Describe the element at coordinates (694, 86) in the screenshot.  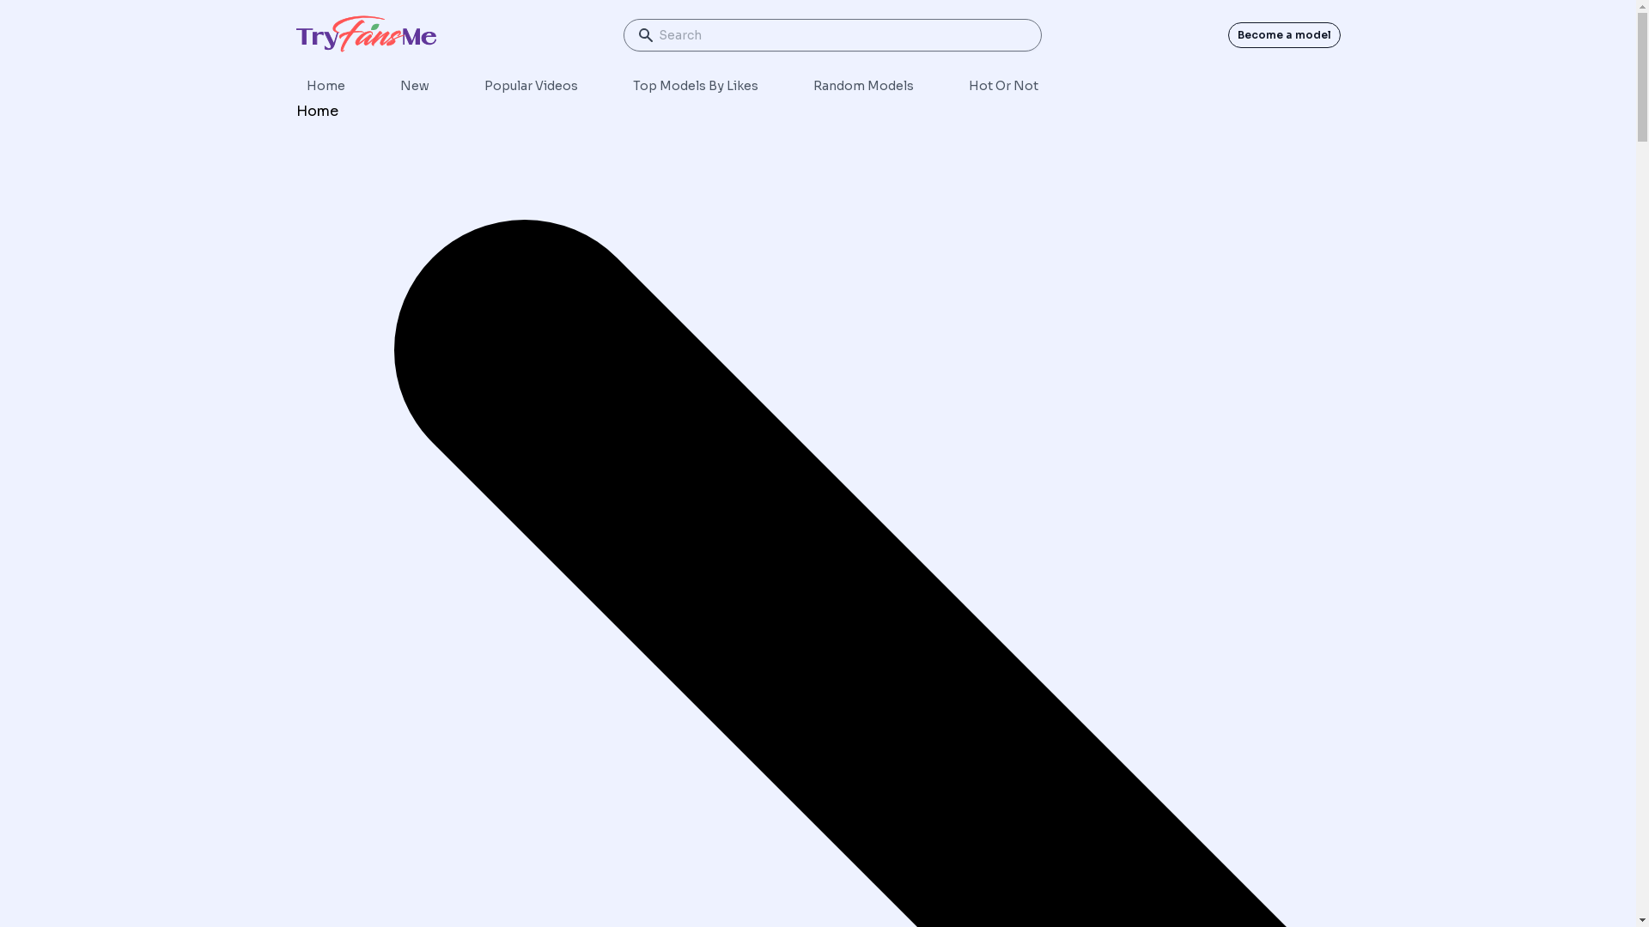
I see `Top Models By Likes` at that location.